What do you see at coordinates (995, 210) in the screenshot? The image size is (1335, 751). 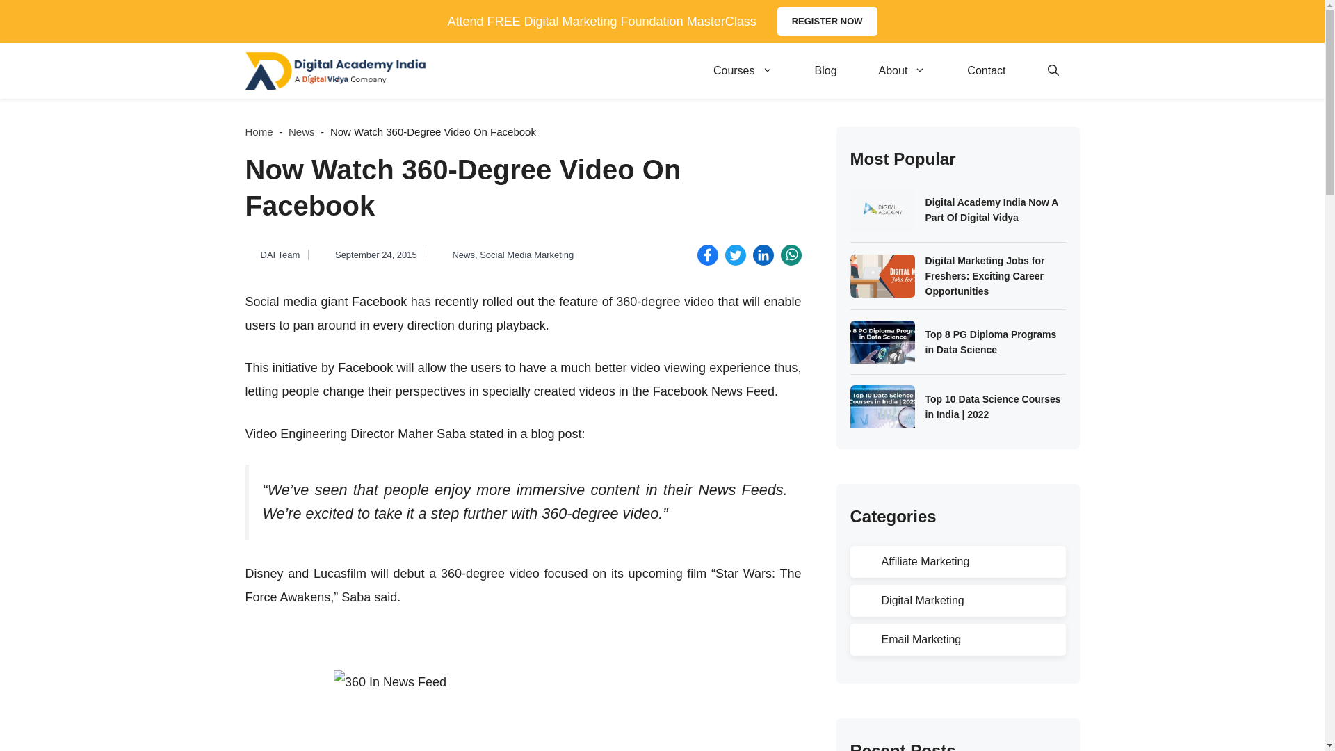 I see `Digital Academy India Now A Part Of Digital Vidya` at bounding box center [995, 210].